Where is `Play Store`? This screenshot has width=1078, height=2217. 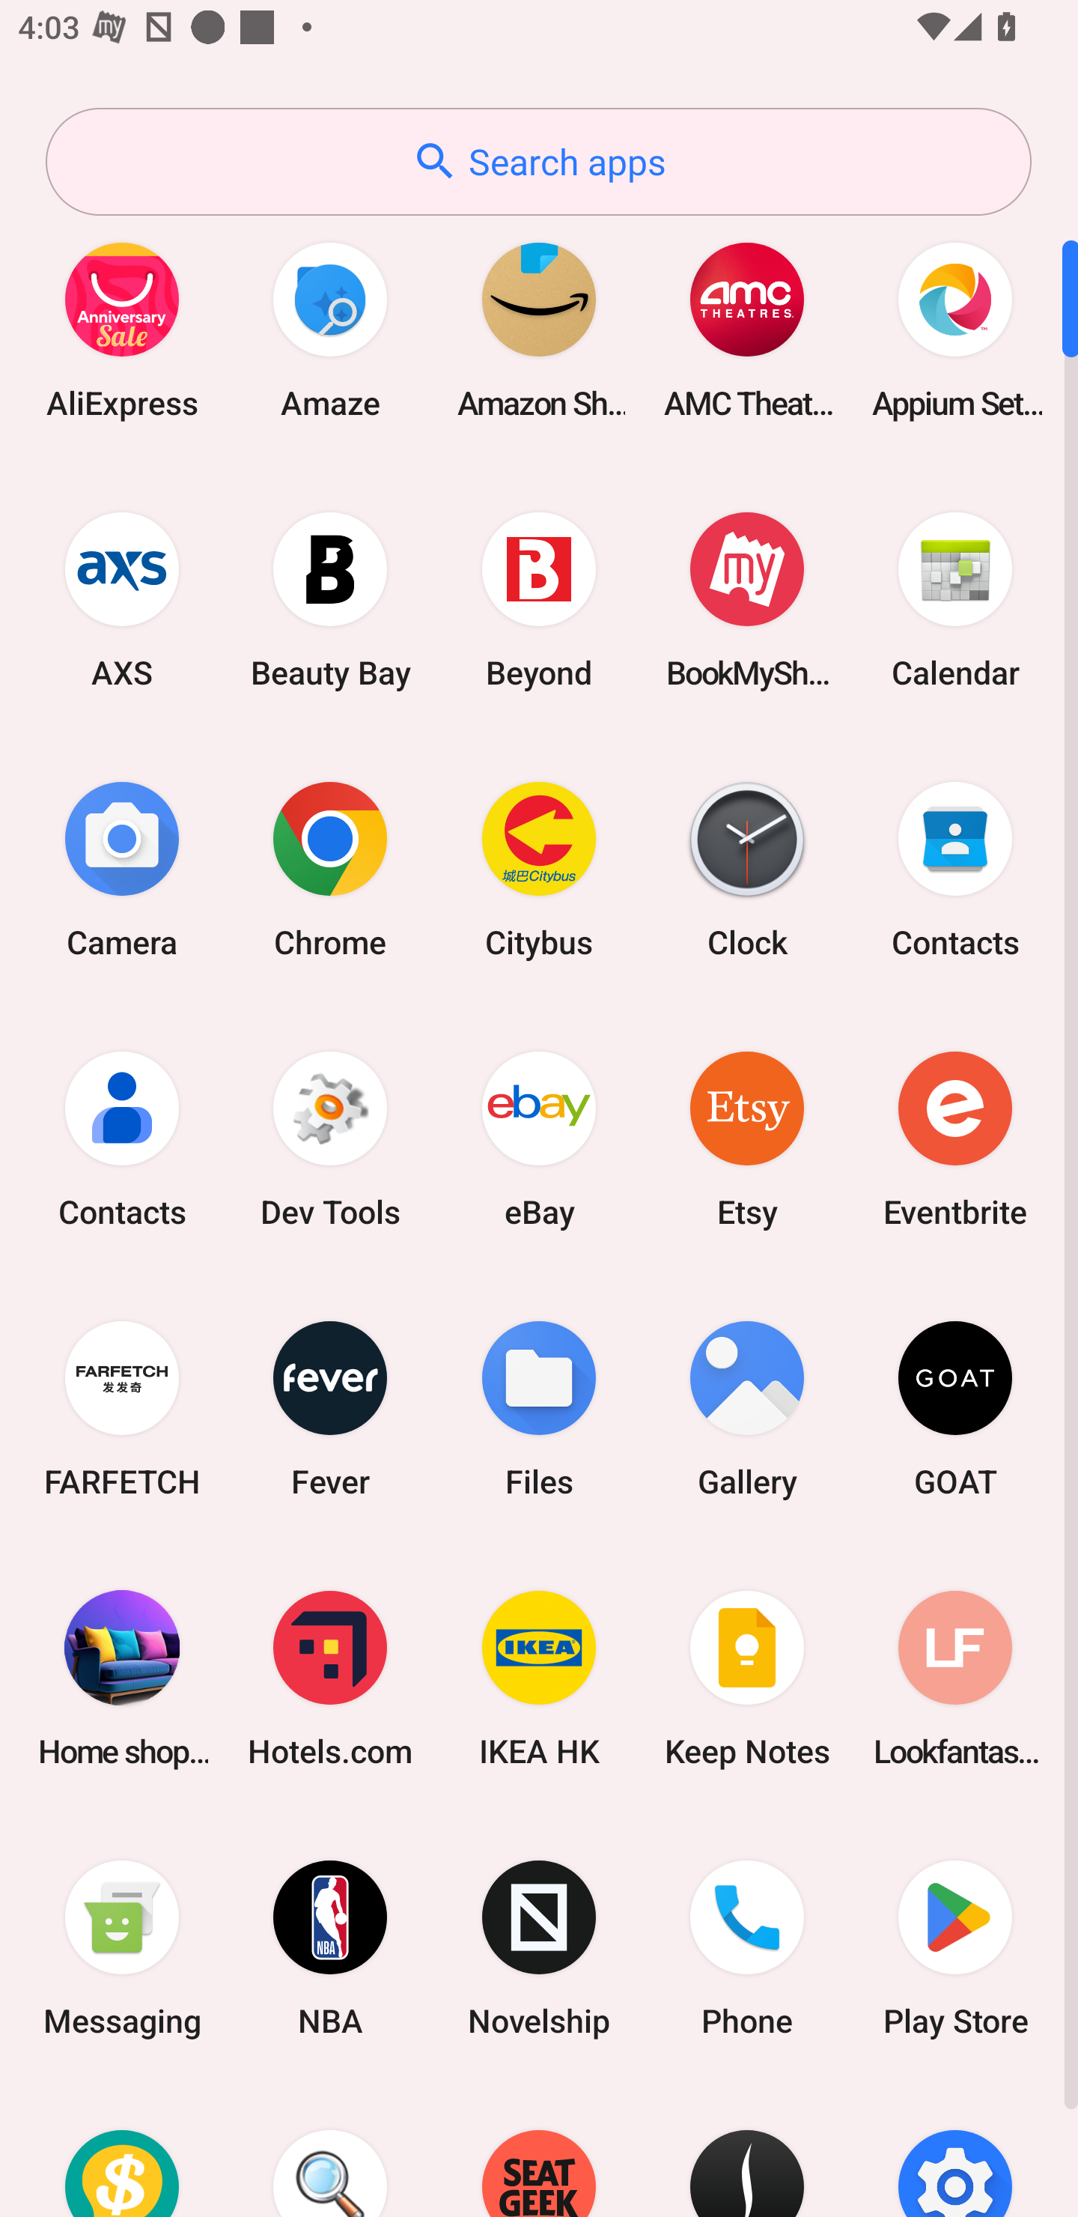 Play Store is located at coordinates (955, 1949).